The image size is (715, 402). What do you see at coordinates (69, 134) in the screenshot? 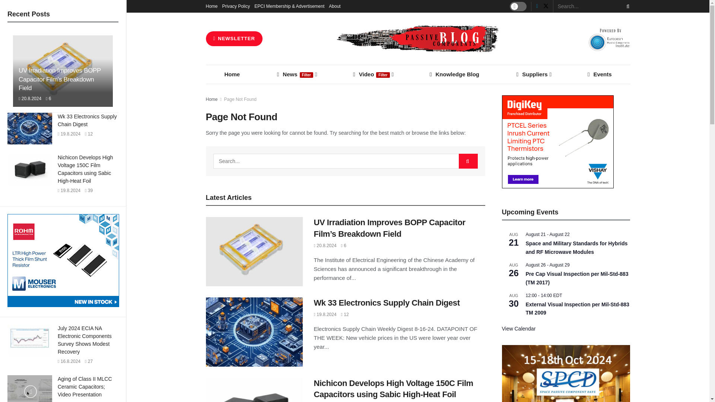
I see `19.8.2024` at bounding box center [69, 134].